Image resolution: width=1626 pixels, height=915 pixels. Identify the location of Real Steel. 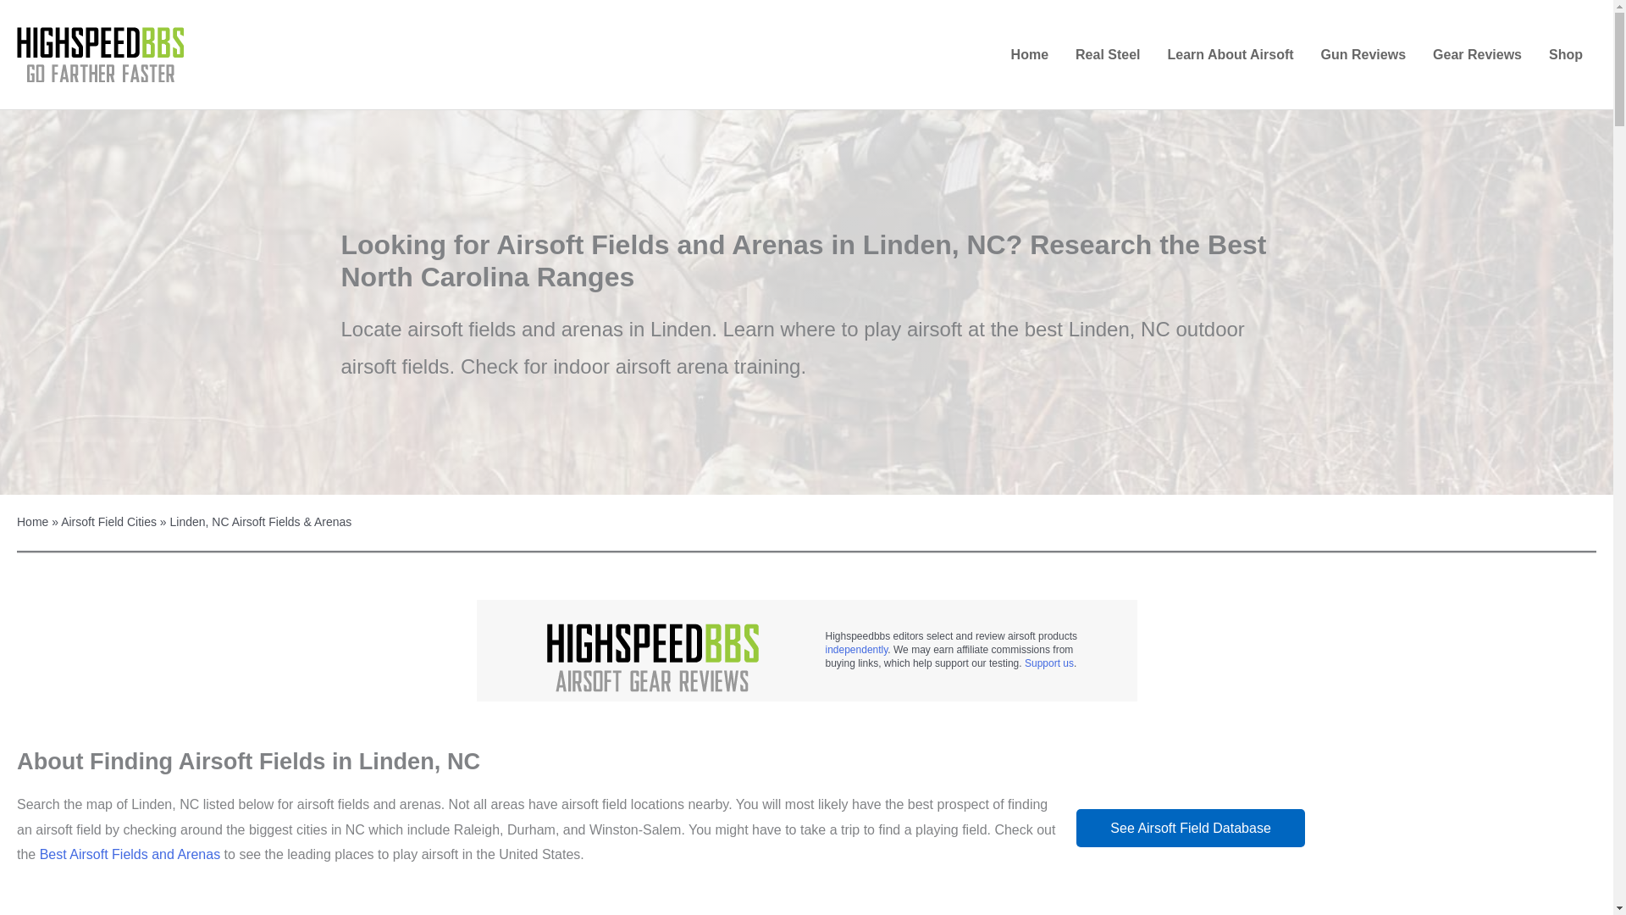
(1107, 55).